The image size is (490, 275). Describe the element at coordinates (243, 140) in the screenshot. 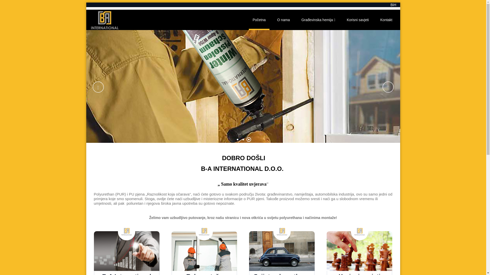

I see `2` at that location.